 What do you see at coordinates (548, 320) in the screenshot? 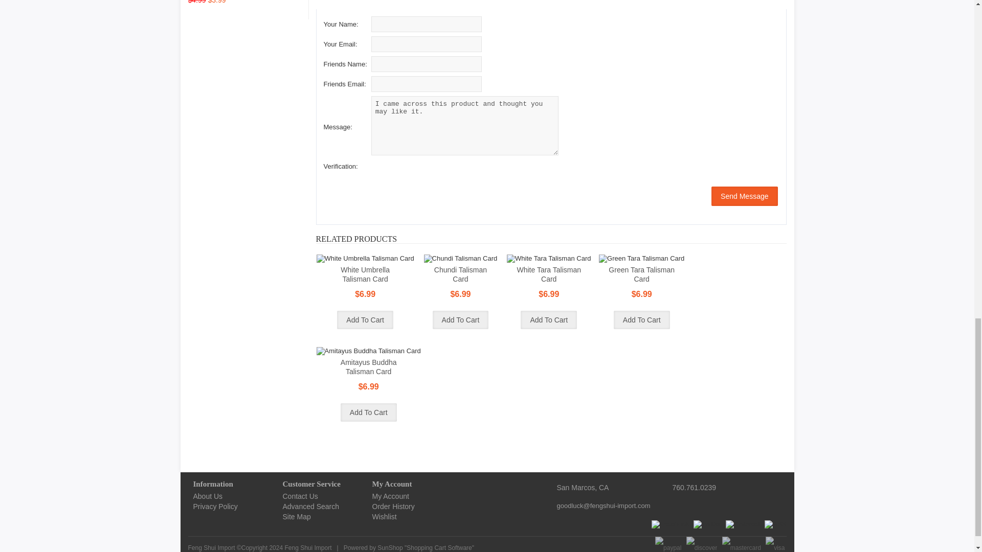
I see `Add To Cart` at bounding box center [548, 320].